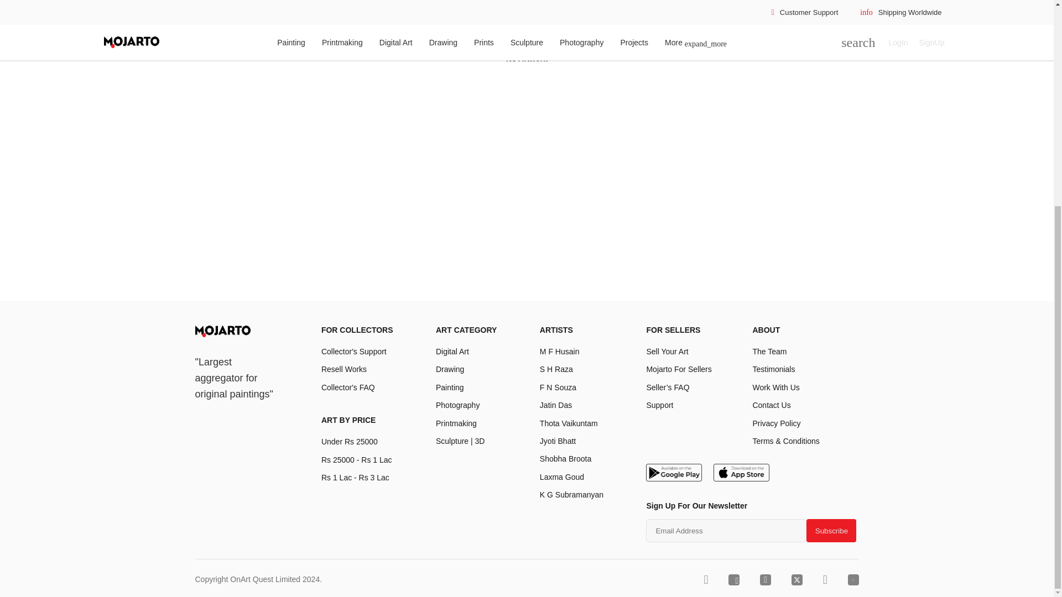 The width and height of the screenshot is (1062, 597). I want to click on Printmaking, so click(456, 423).